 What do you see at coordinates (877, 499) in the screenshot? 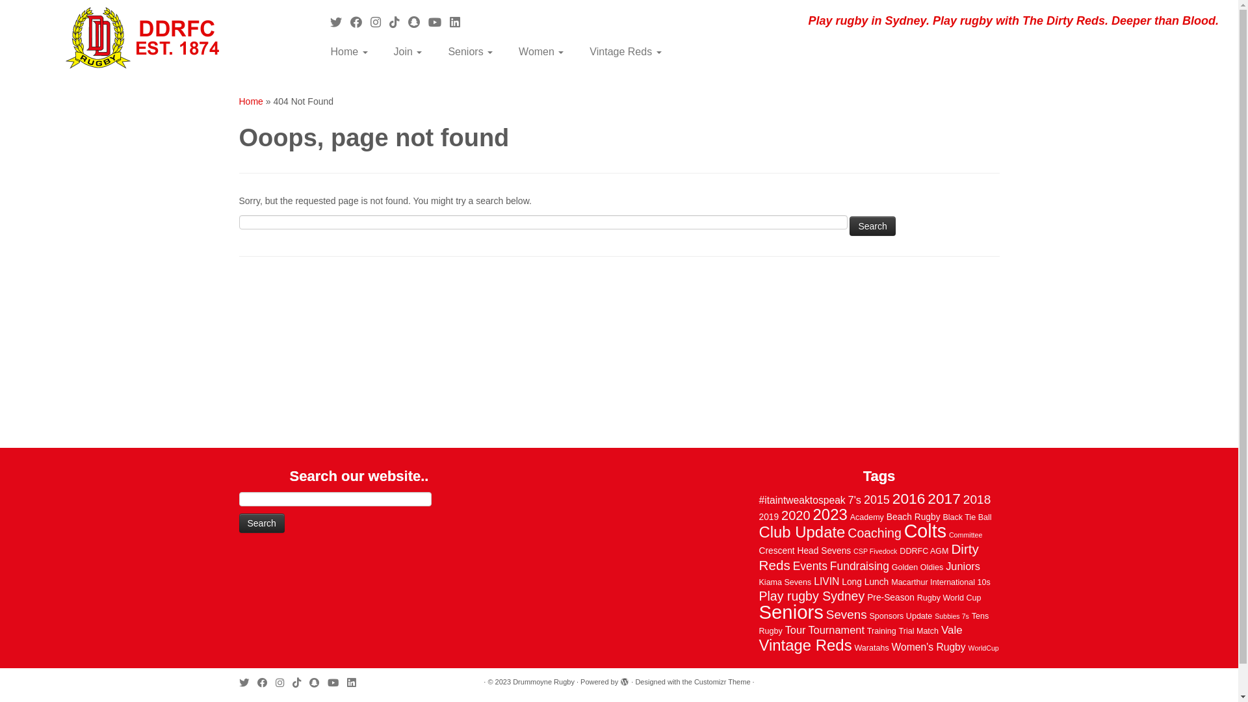
I see `2015` at bounding box center [877, 499].